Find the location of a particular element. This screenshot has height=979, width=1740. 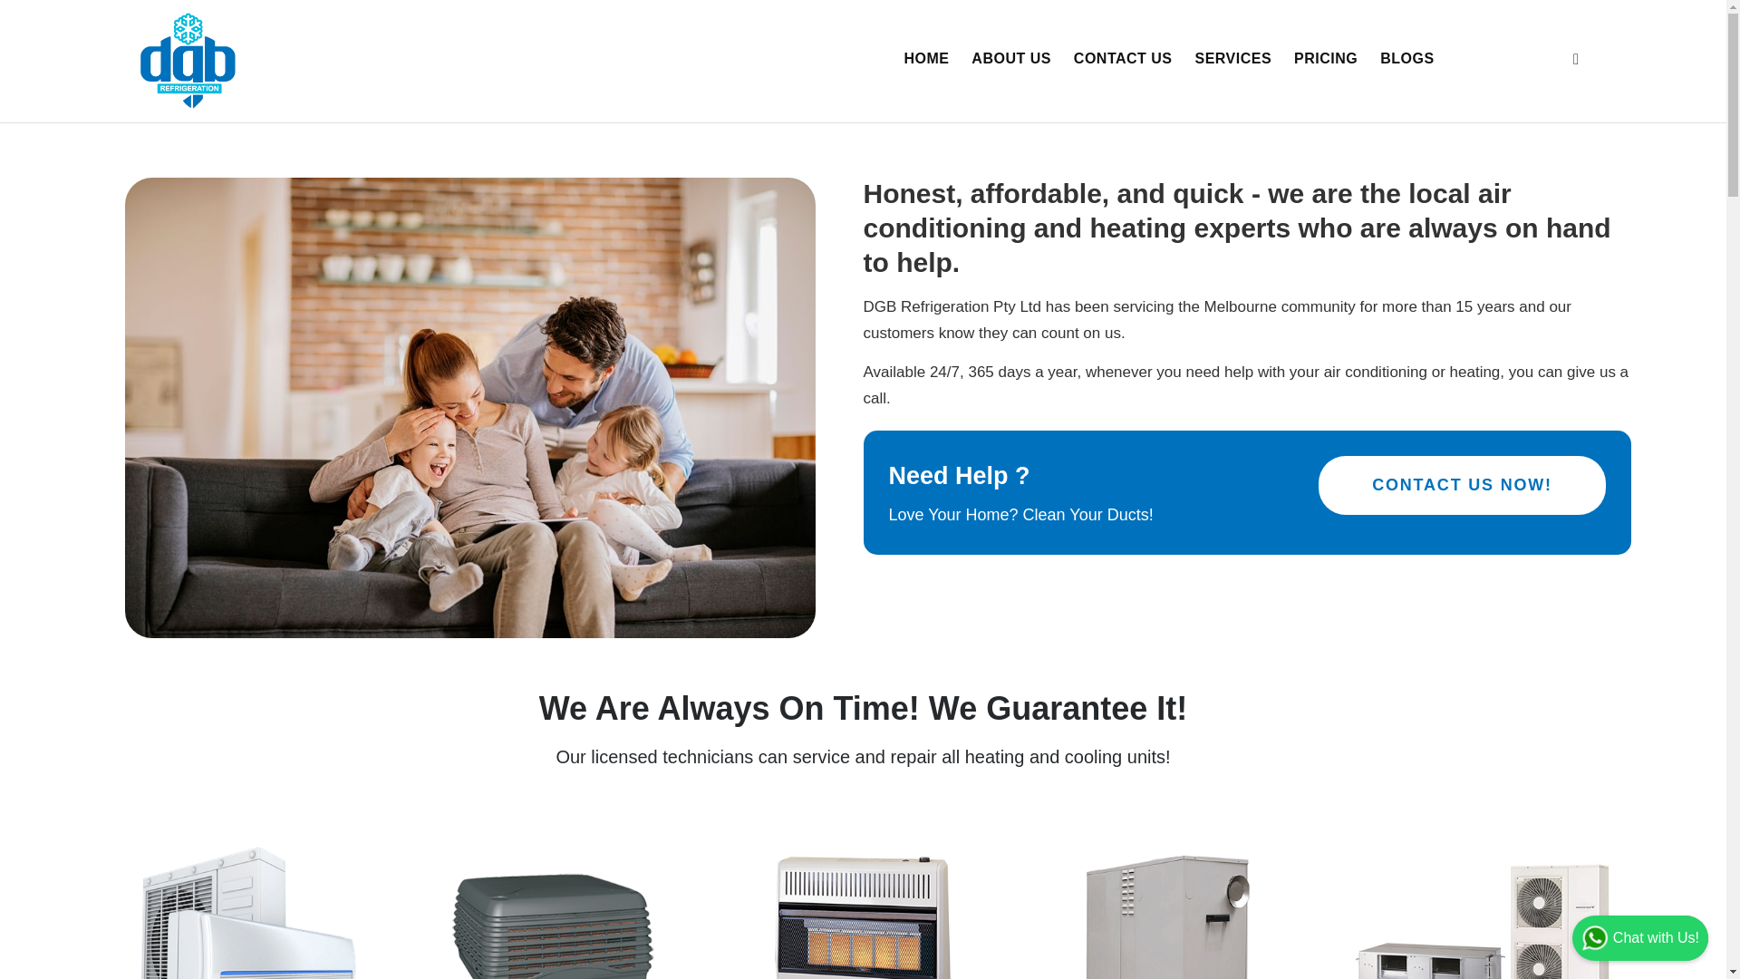

ABOUT US is located at coordinates (1010, 58).